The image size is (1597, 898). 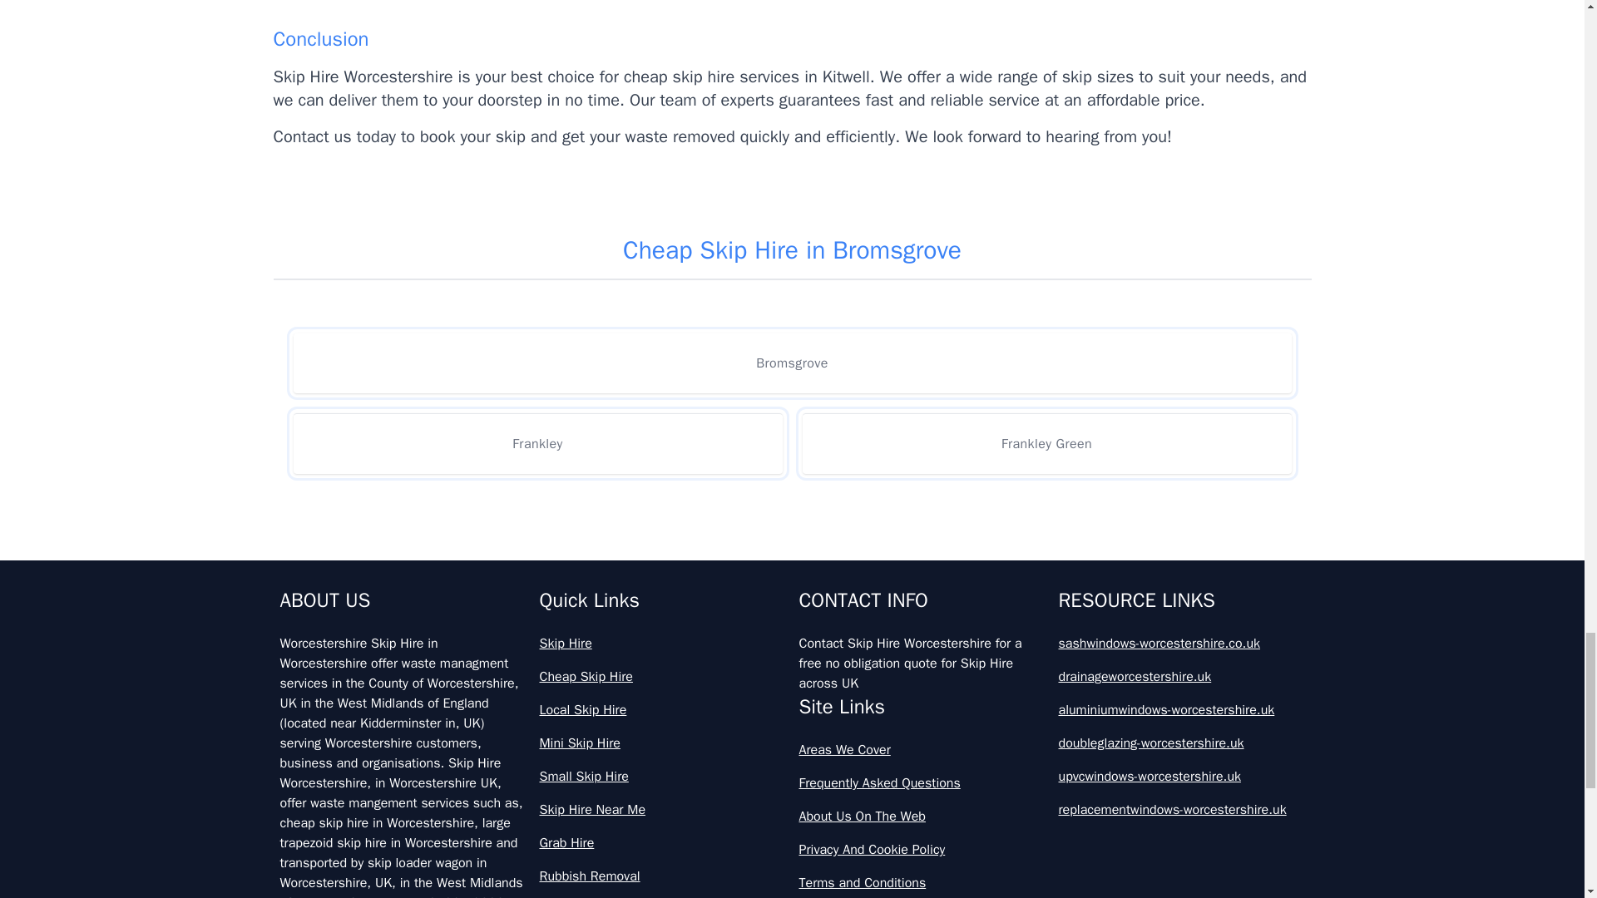 I want to click on aluminiumwindows-worcestershire.uk, so click(x=1181, y=710).